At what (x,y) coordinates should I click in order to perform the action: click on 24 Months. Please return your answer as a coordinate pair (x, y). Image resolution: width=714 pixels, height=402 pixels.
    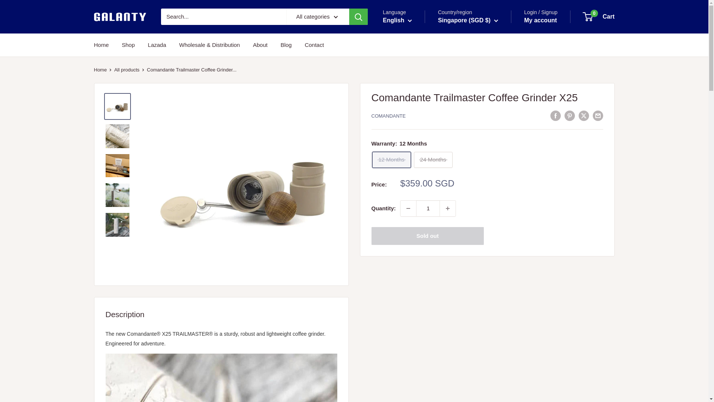
    Looking at the image, I should click on (433, 160).